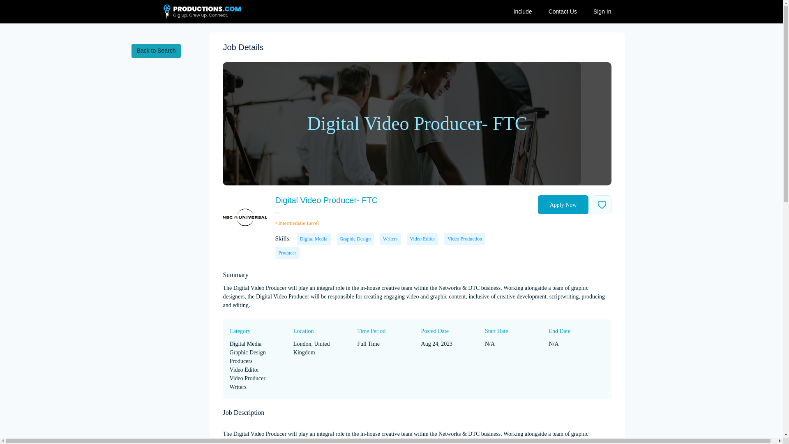 This screenshot has height=444, width=789. Describe the element at coordinates (563, 205) in the screenshot. I see `Apply Now` at that location.